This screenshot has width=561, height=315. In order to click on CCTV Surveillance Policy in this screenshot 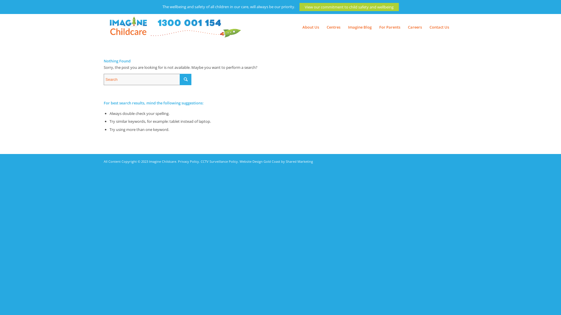, I will do `click(219, 162)`.